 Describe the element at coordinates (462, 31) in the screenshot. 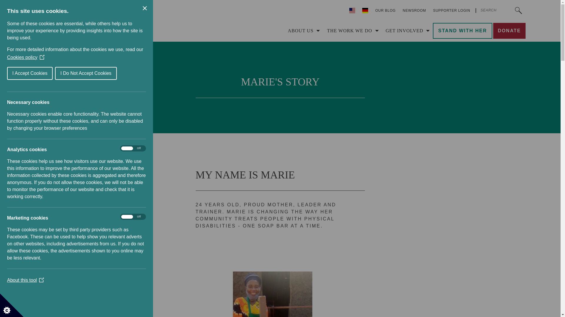

I see `STAND WITH HER` at that location.